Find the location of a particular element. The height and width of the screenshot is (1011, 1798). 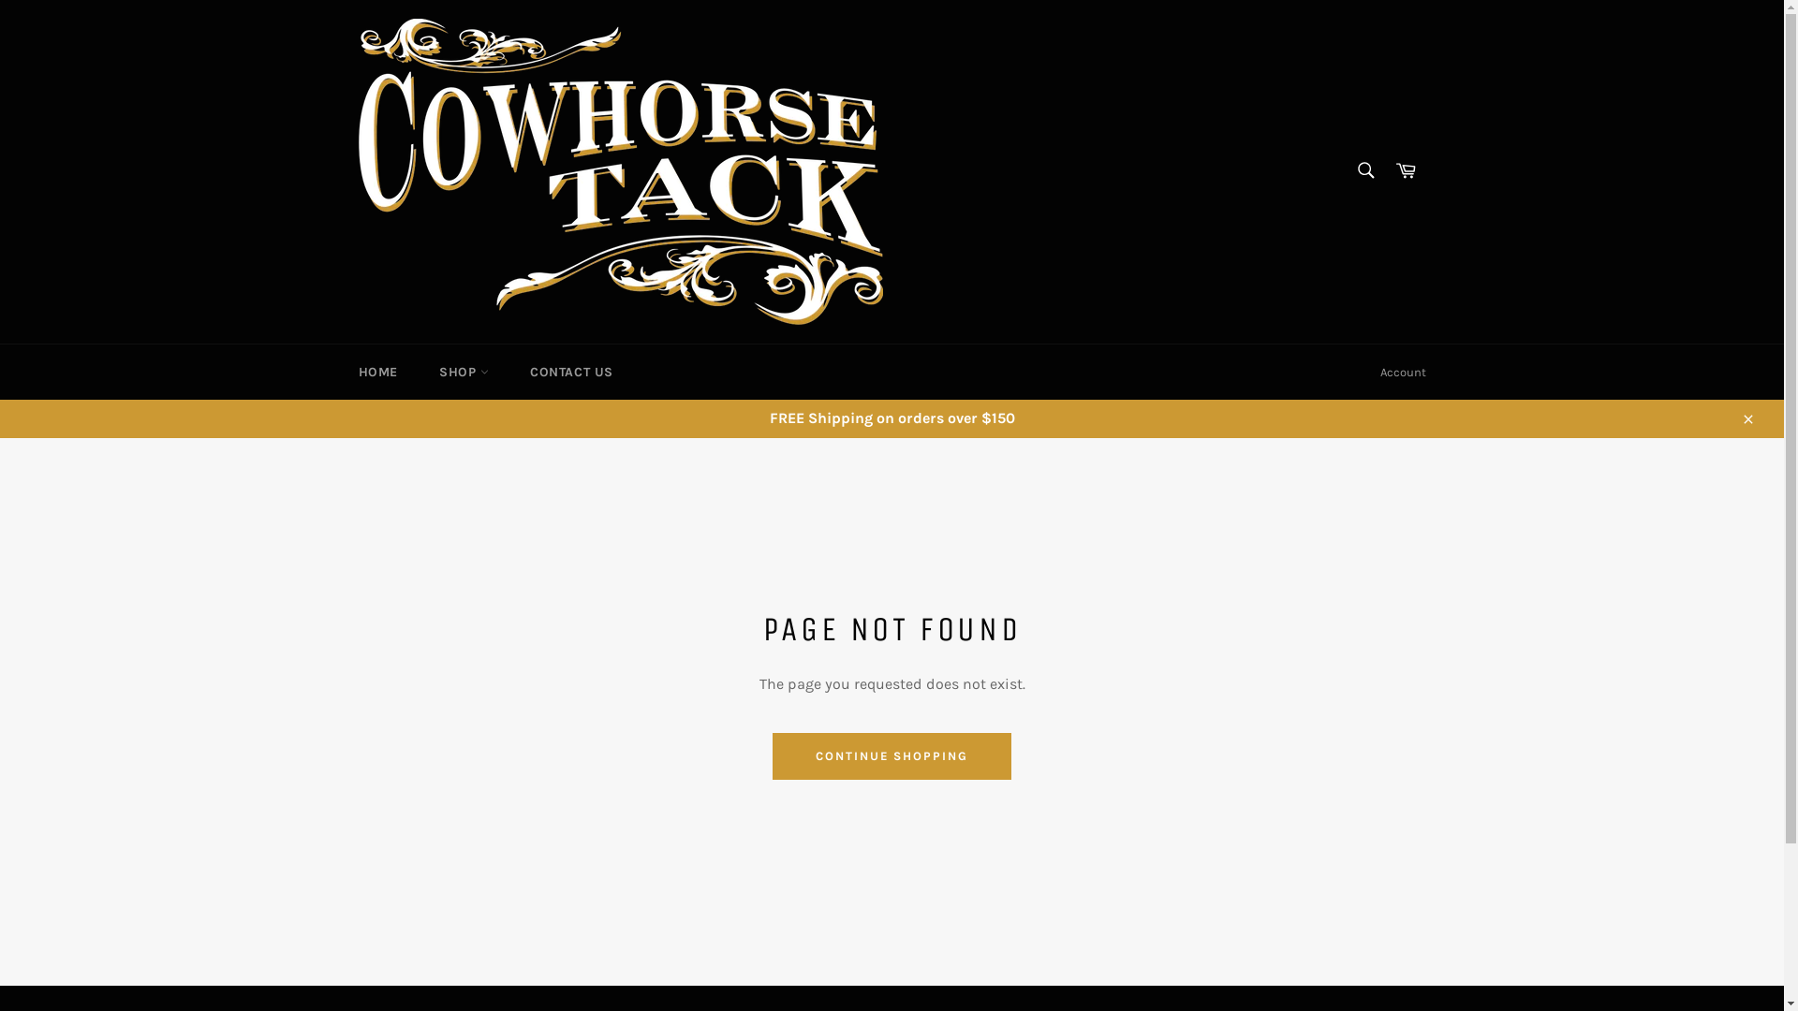

Account is located at coordinates (1403, 373).